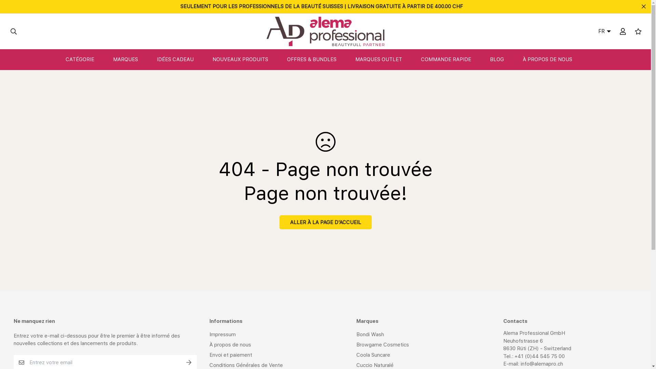  I want to click on NOUVEAUX PRODUITS, so click(247, 59).